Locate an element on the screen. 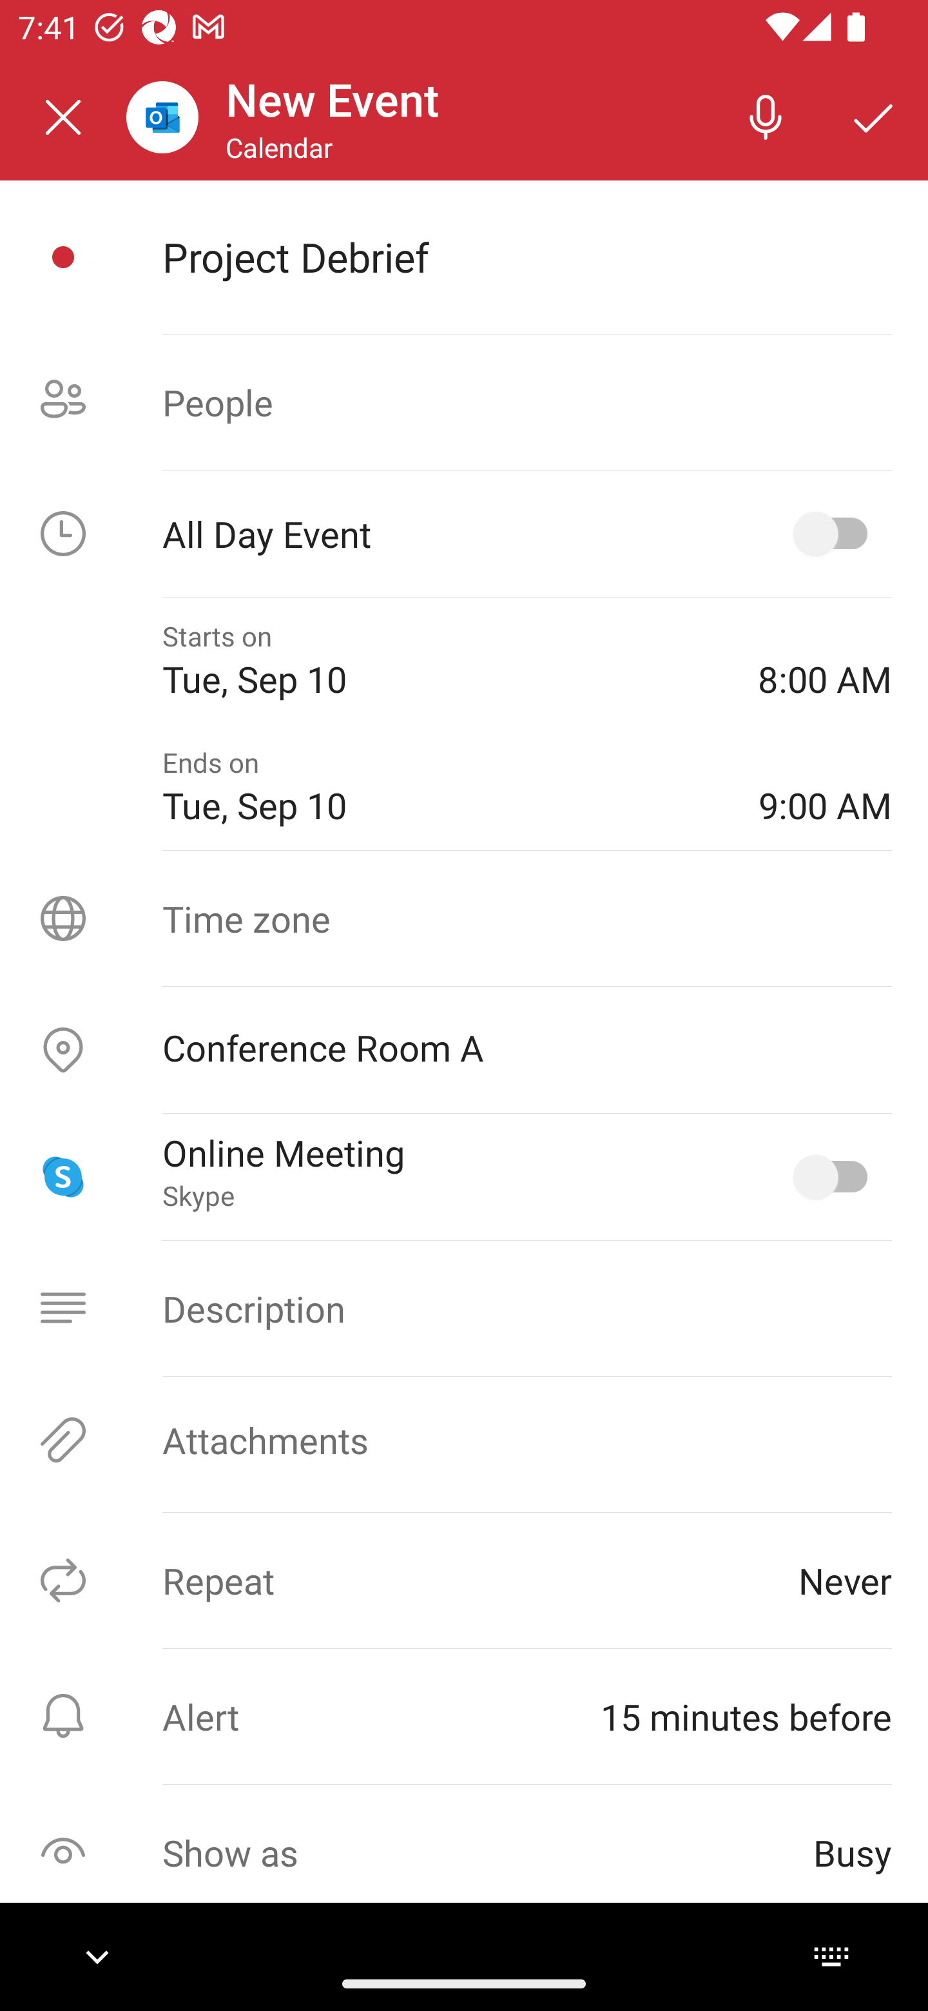 The height and width of the screenshot is (2011, 928). Ends on Tue, Sep 10 is located at coordinates (442, 787).